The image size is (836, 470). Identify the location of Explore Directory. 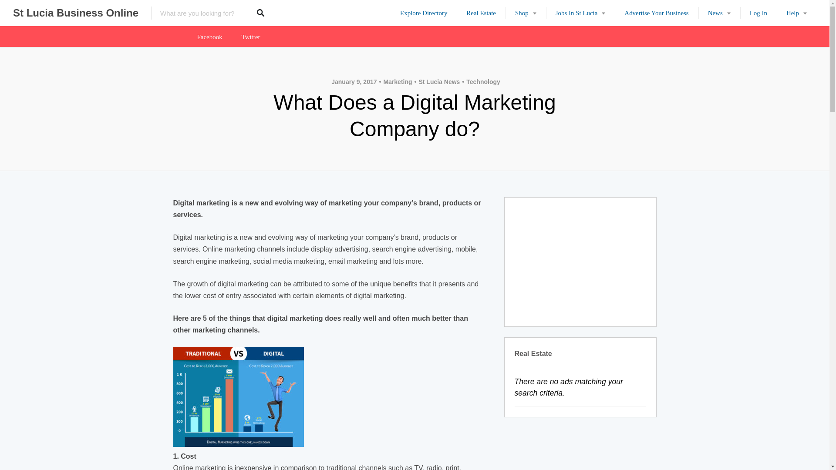
(423, 13).